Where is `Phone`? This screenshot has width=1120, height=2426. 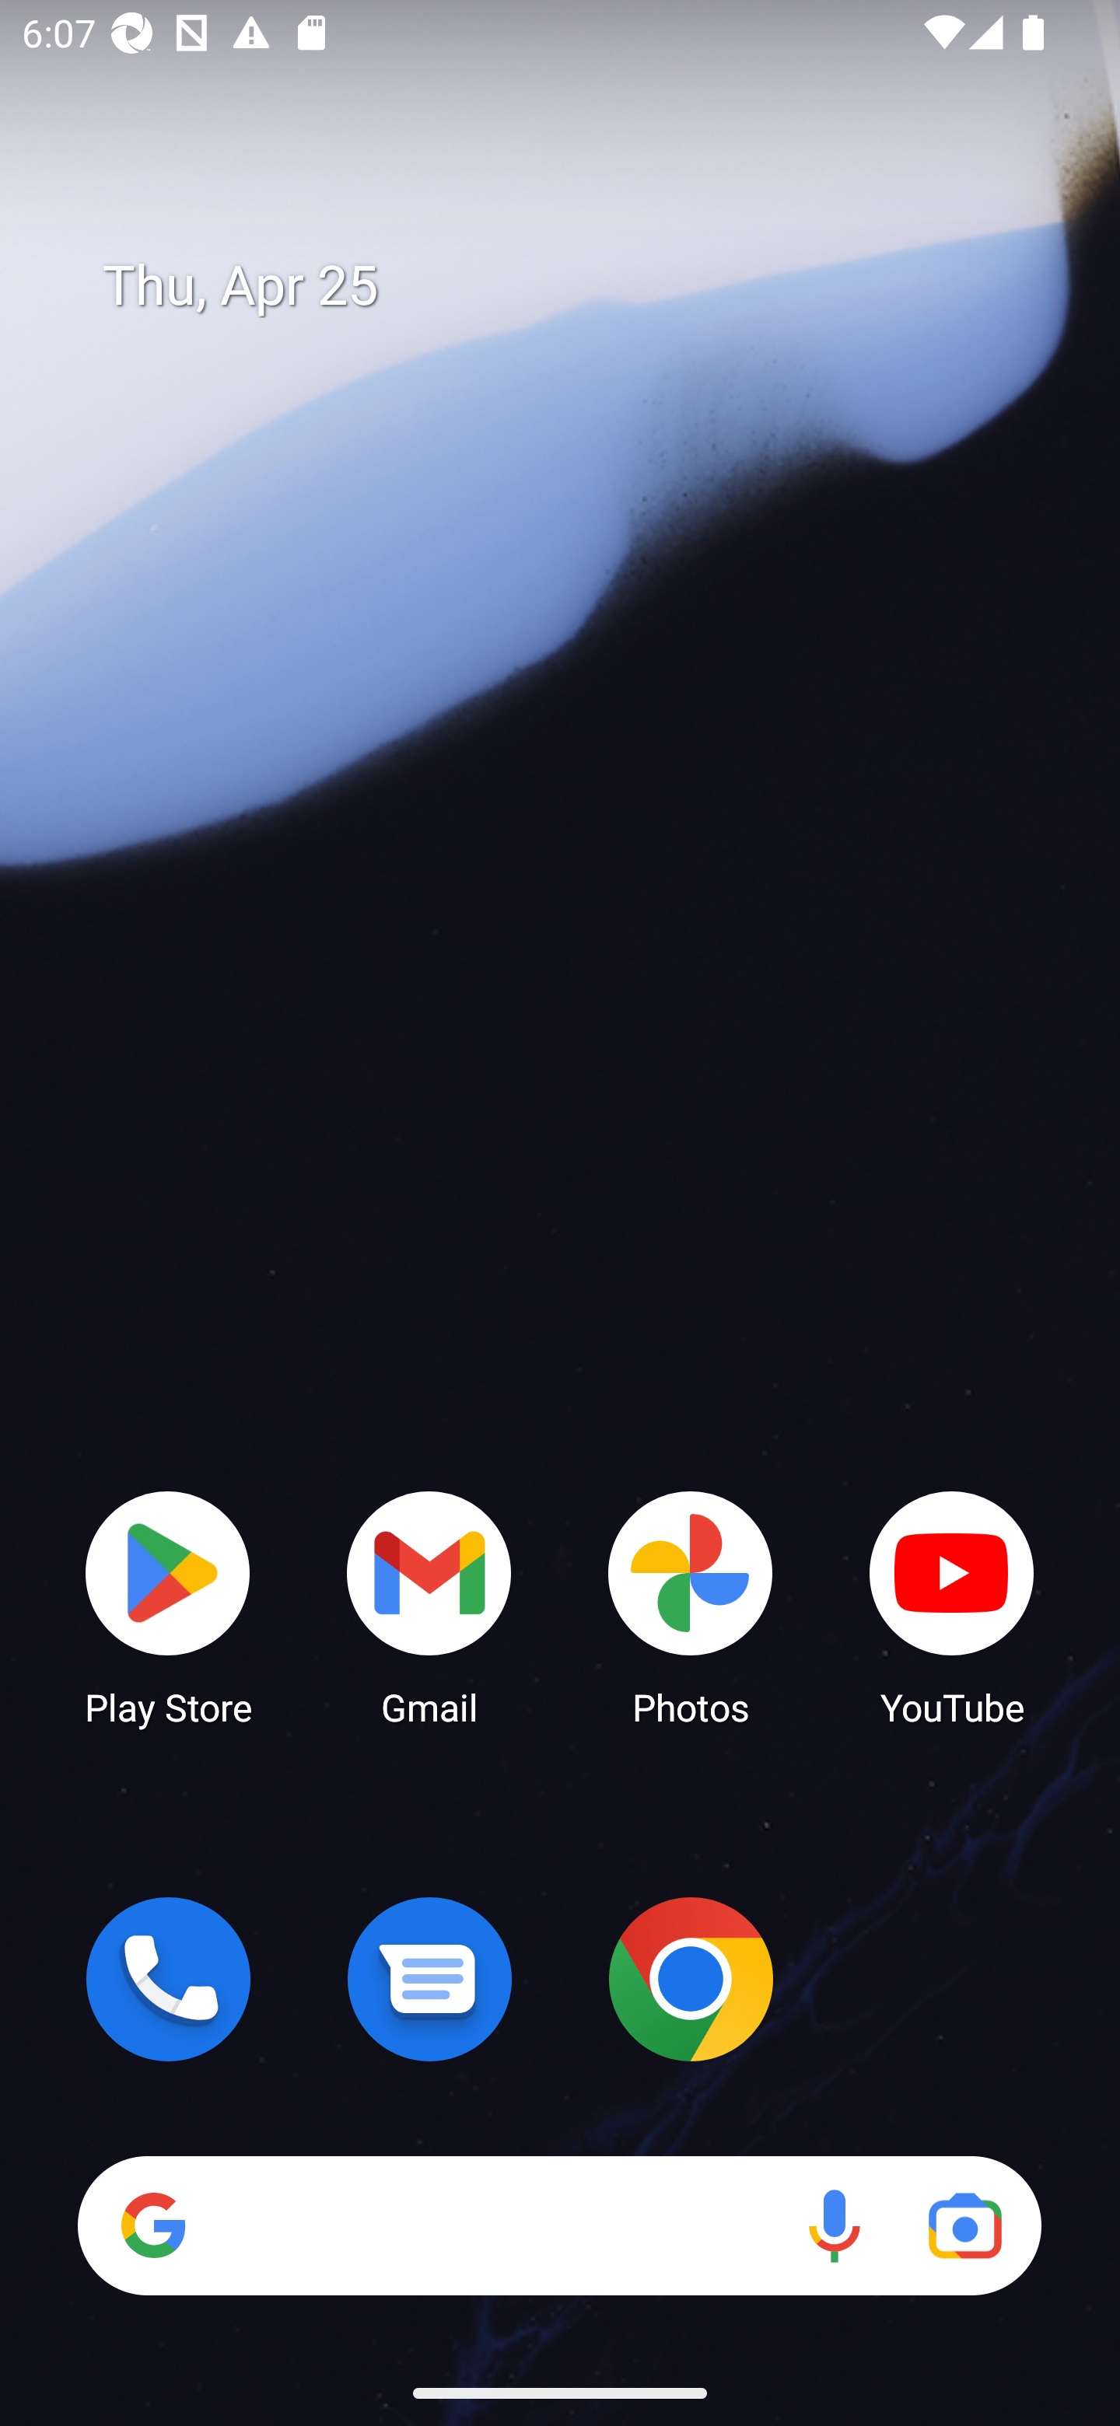 Phone is located at coordinates (168, 1979).